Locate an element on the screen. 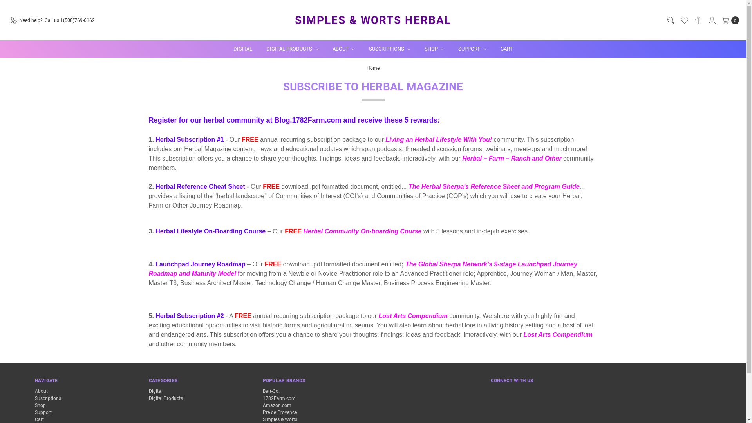  SIMPLES & WORTS HERBAL is located at coordinates (373, 20).